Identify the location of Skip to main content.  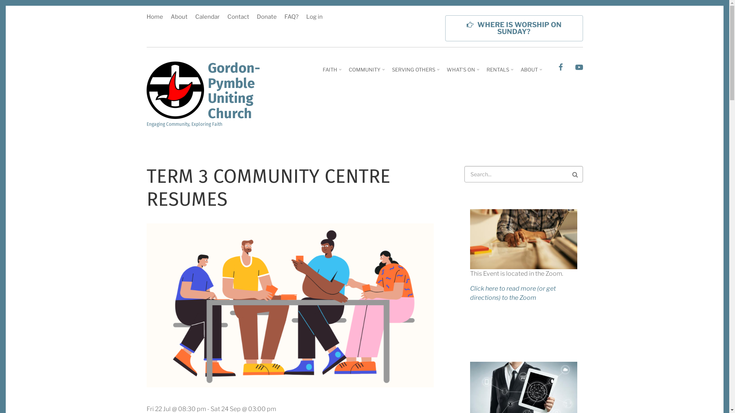
(0, 0).